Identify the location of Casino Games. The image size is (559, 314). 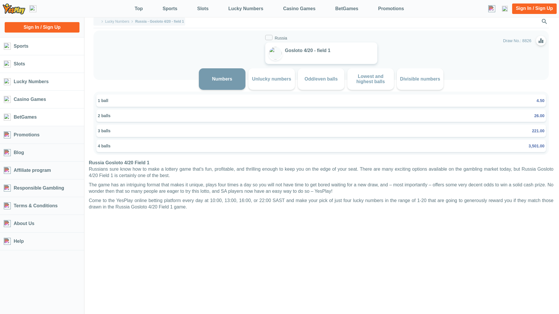
(42, 99).